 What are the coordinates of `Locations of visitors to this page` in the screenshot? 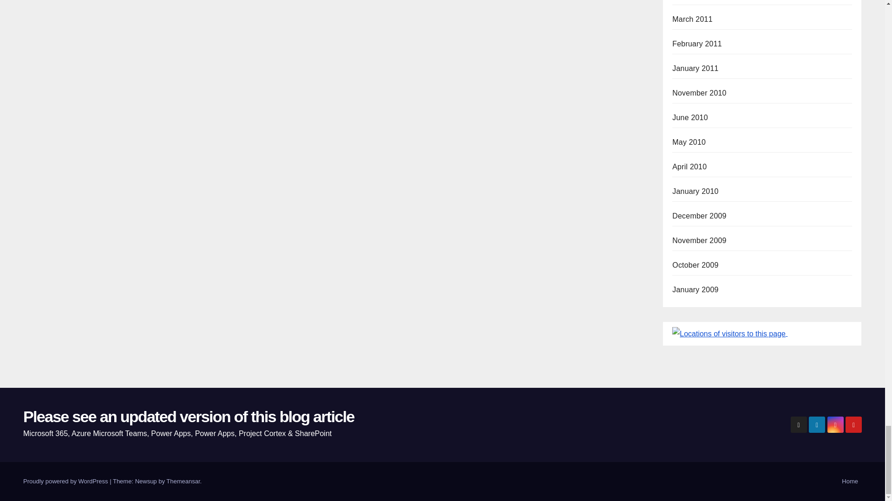 It's located at (729, 334).